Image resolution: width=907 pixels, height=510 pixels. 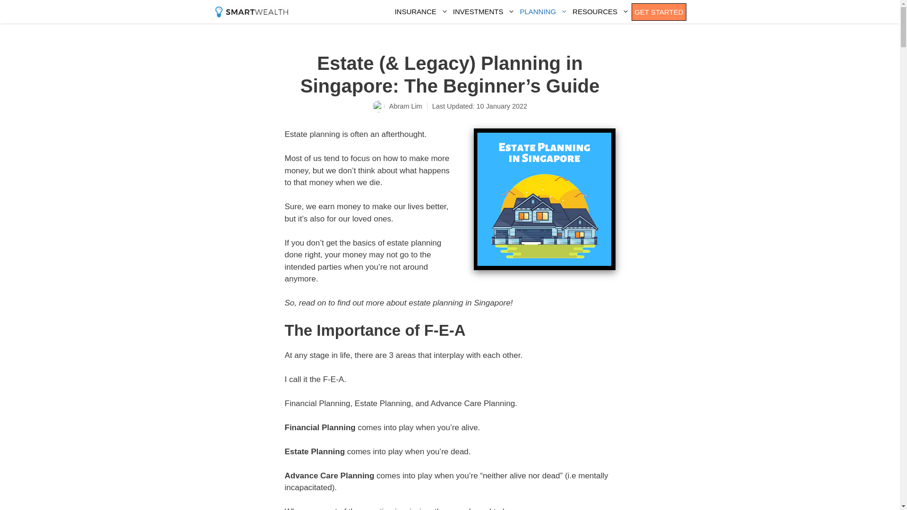 I want to click on View all posts by Abram Lim, so click(x=405, y=106).